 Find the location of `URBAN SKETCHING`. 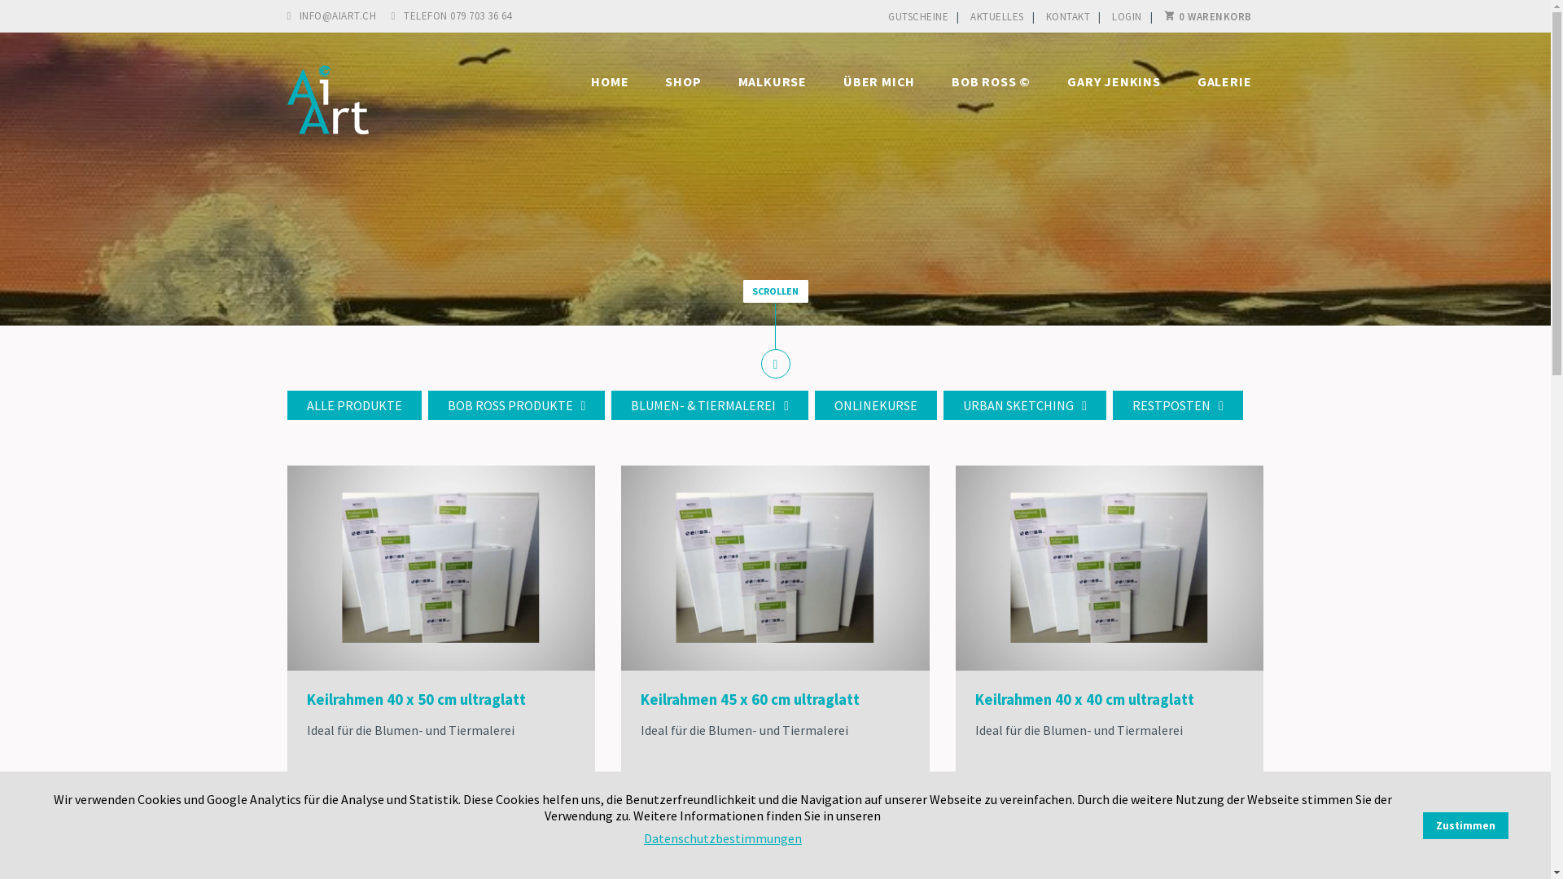

URBAN SKETCHING is located at coordinates (1025, 405).